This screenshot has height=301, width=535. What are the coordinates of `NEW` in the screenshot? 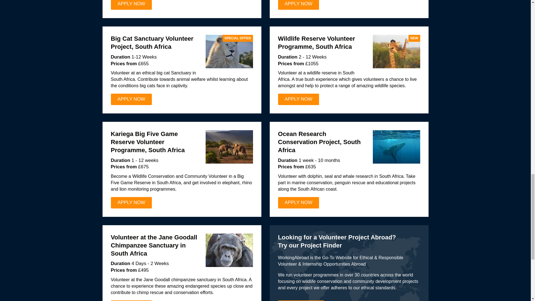 It's located at (396, 52).